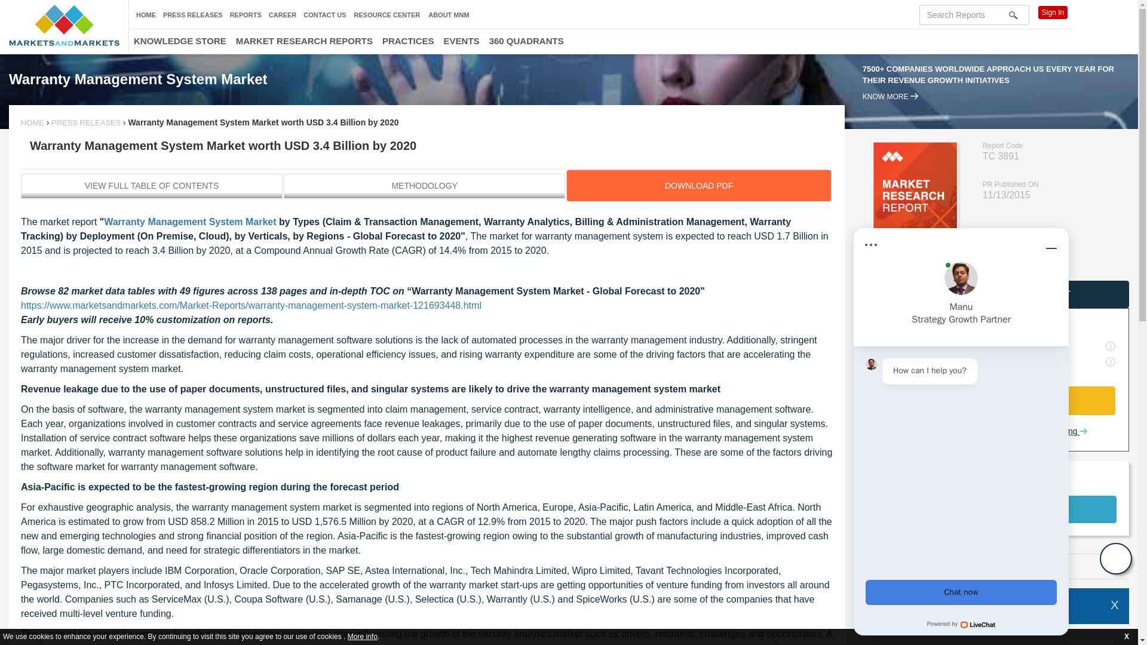  What do you see at coordinates (86, 122) in the screenshot?
I see `Press release` at bounding box center [86, 122].